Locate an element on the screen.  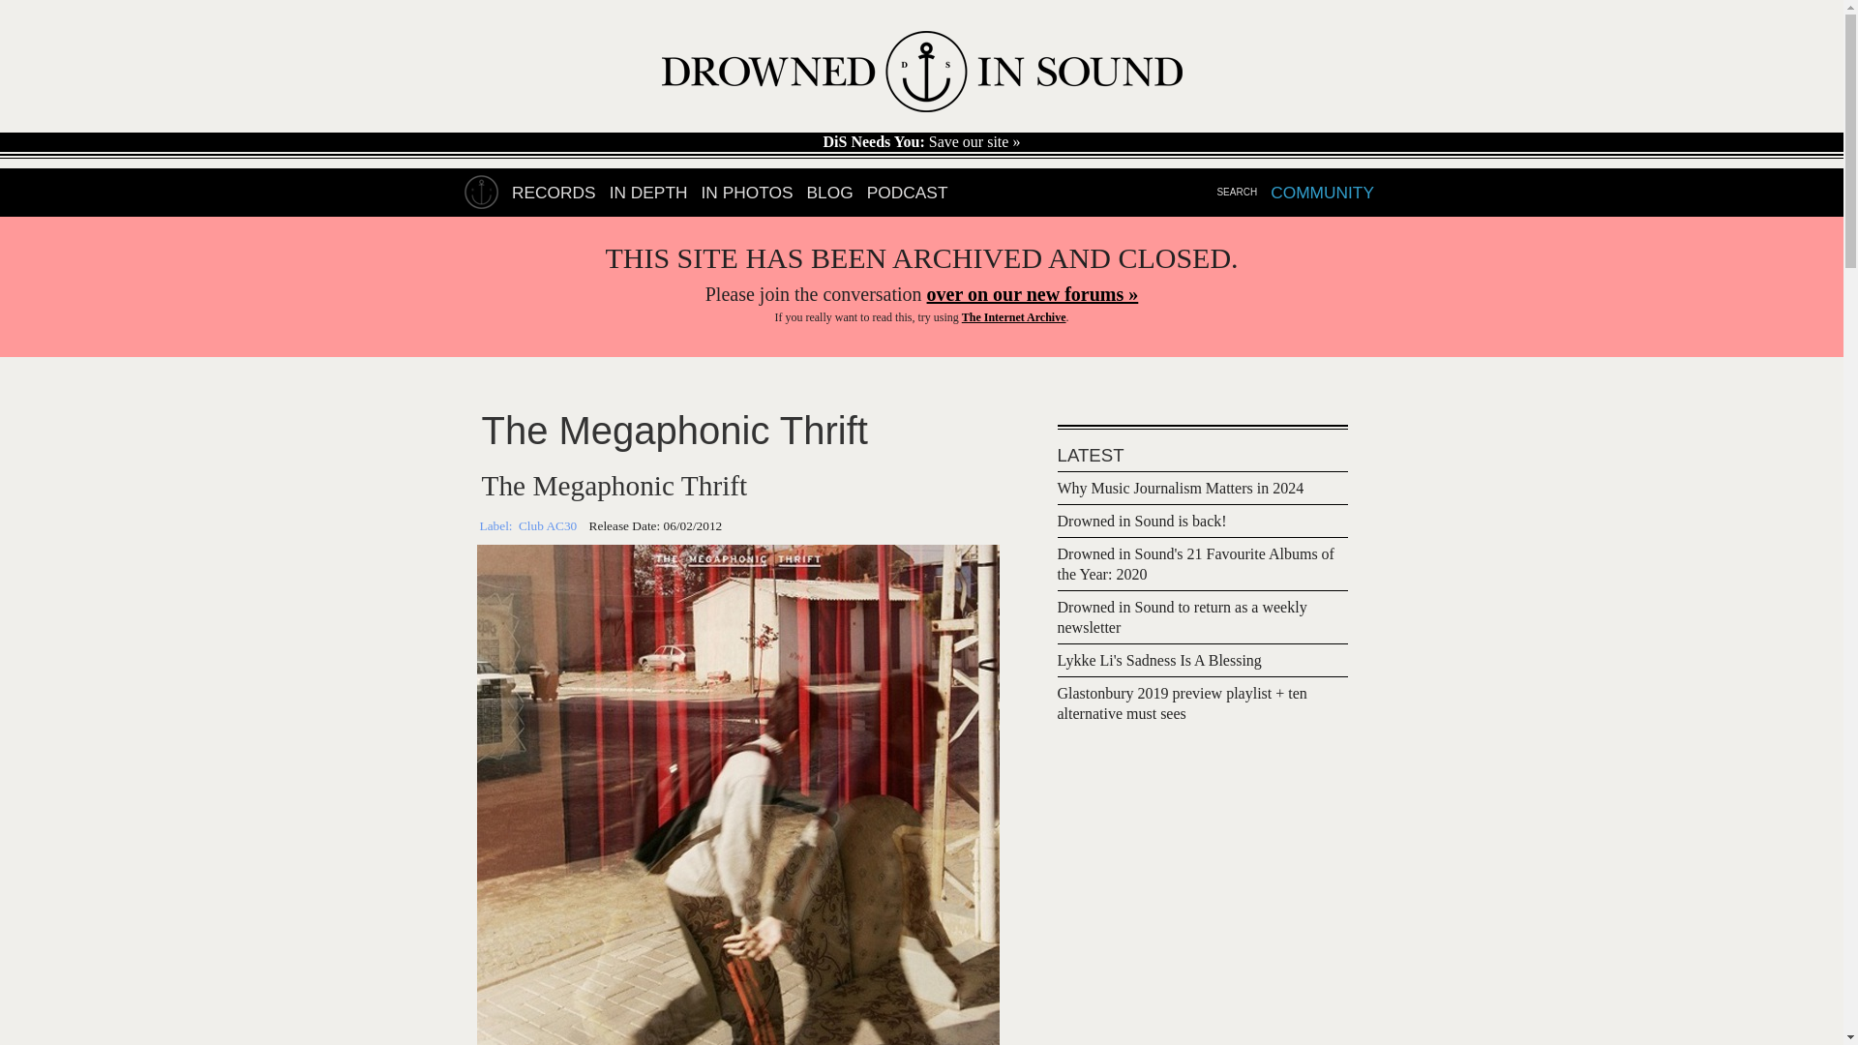
IN DEPTH is located at coordinates (648, 193).